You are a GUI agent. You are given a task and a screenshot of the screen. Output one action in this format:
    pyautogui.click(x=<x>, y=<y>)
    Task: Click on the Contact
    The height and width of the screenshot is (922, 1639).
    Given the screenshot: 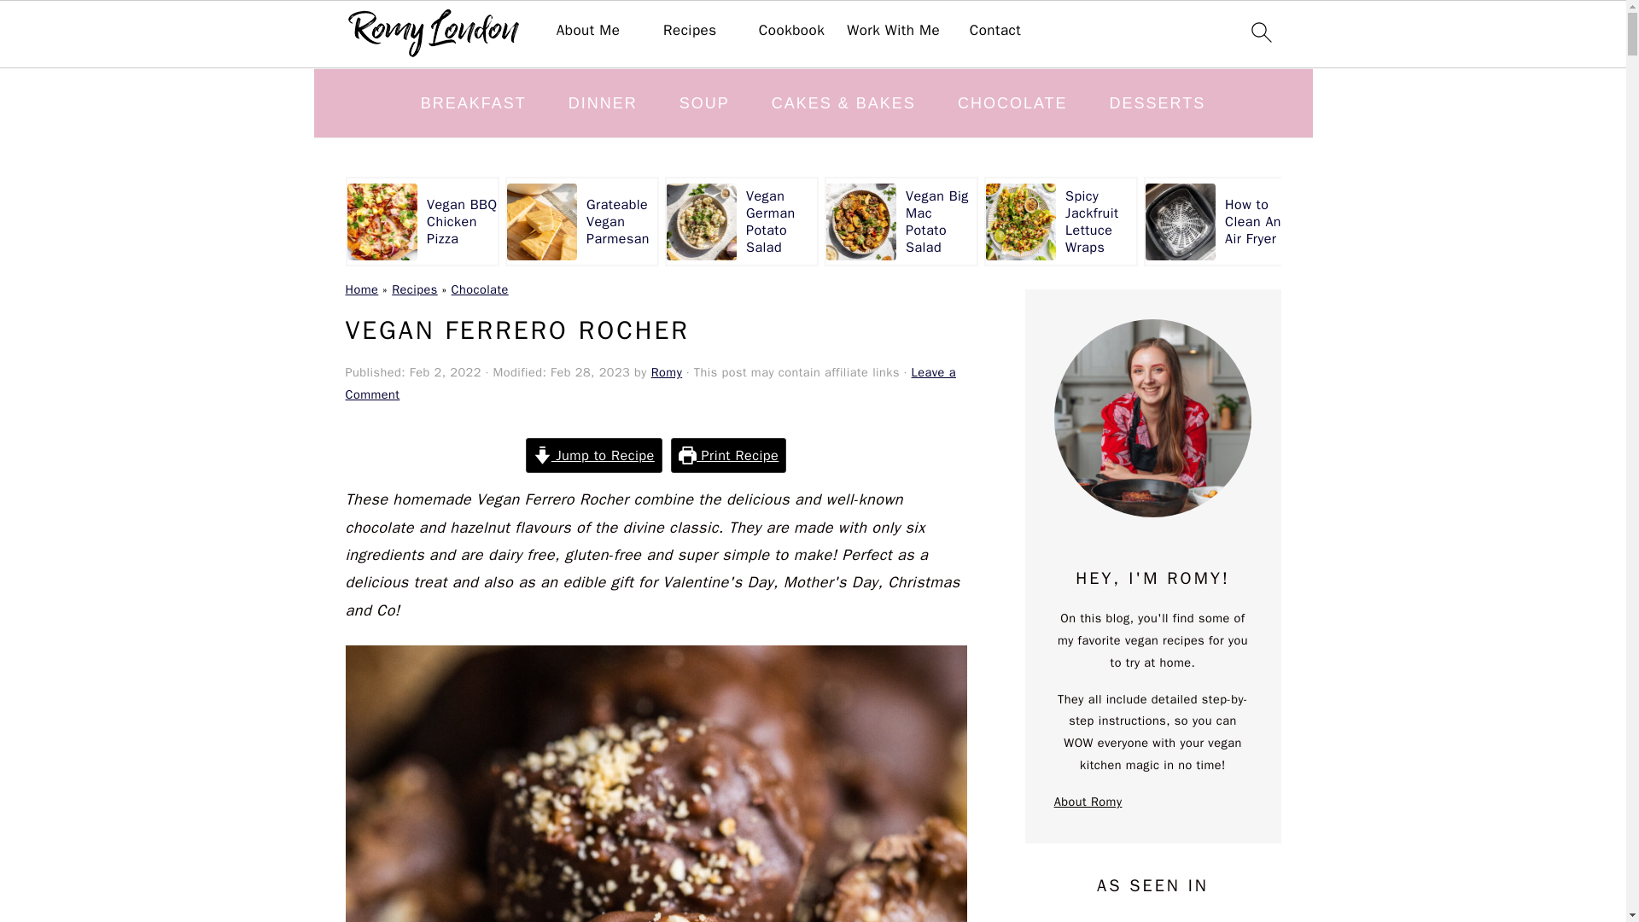 What is the action you would take?
    pyautogui.click(x=995, y=31)
    